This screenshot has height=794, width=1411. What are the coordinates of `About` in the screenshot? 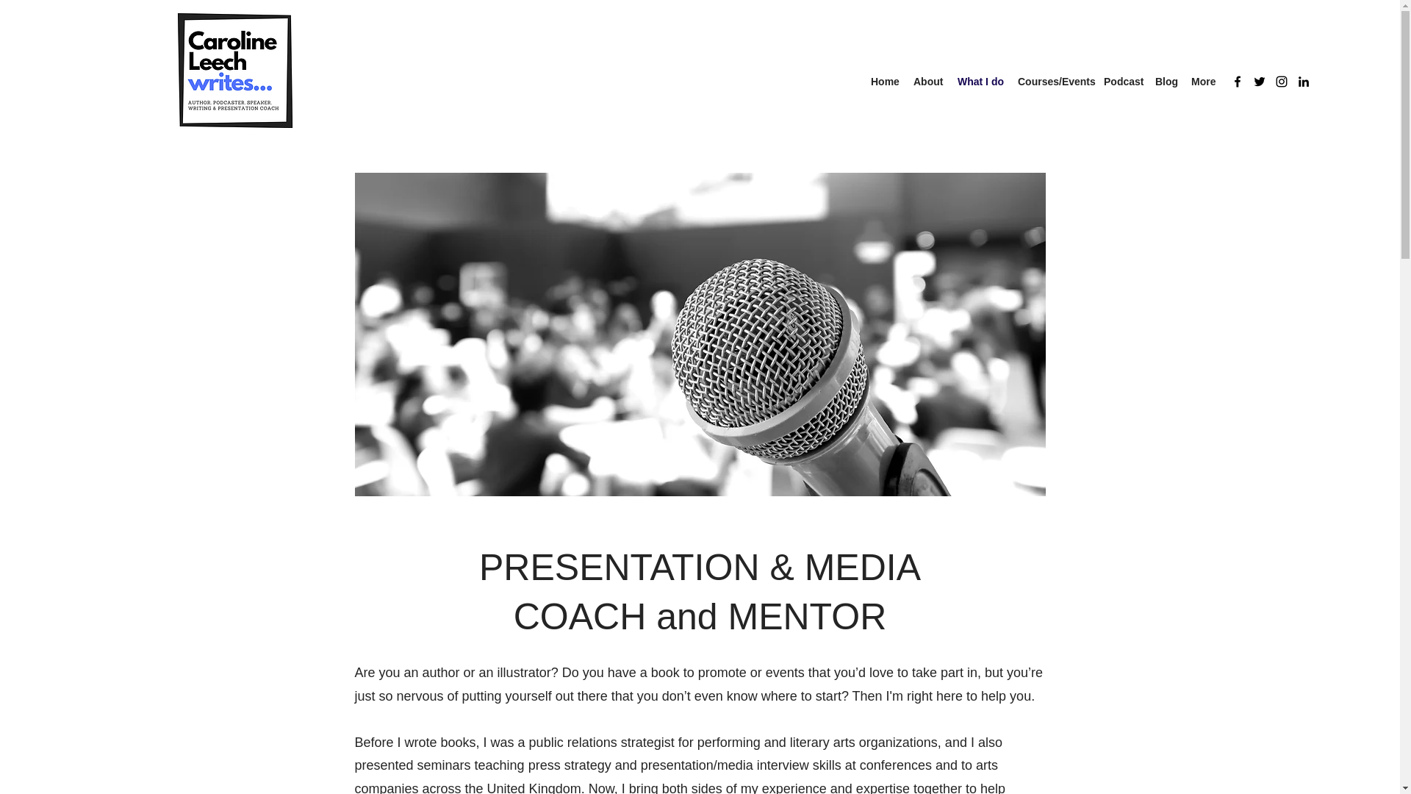 It's located at (927, 82).